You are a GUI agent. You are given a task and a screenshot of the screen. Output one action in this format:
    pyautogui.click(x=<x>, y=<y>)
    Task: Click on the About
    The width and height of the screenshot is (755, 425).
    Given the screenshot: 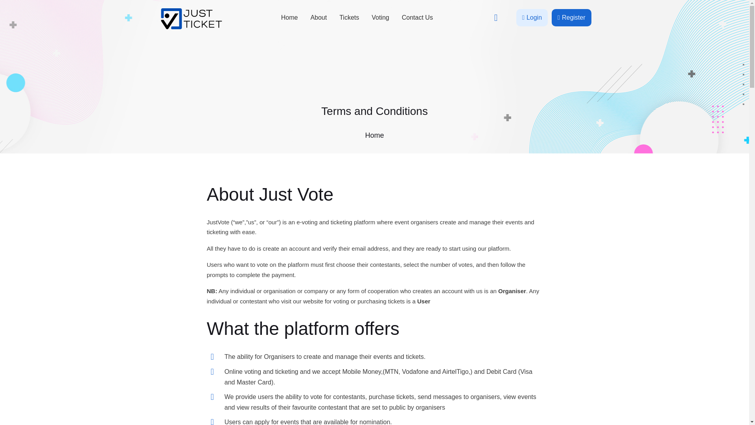 What is the action you would take?
    pyautogui.click(x=319, y=17)
    